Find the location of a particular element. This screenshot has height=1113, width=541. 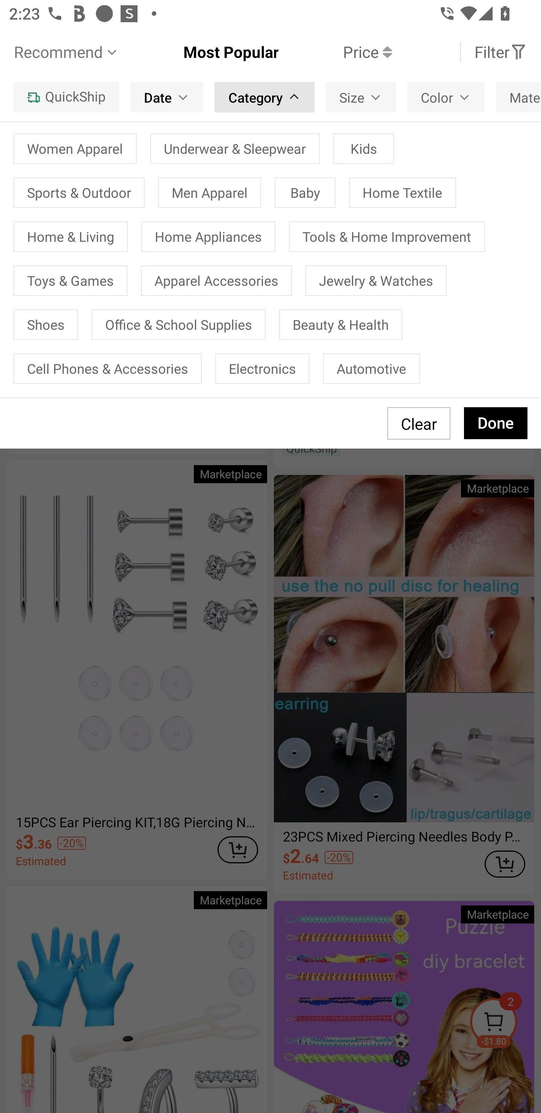

Recommend is located at coordinates (66, 52).